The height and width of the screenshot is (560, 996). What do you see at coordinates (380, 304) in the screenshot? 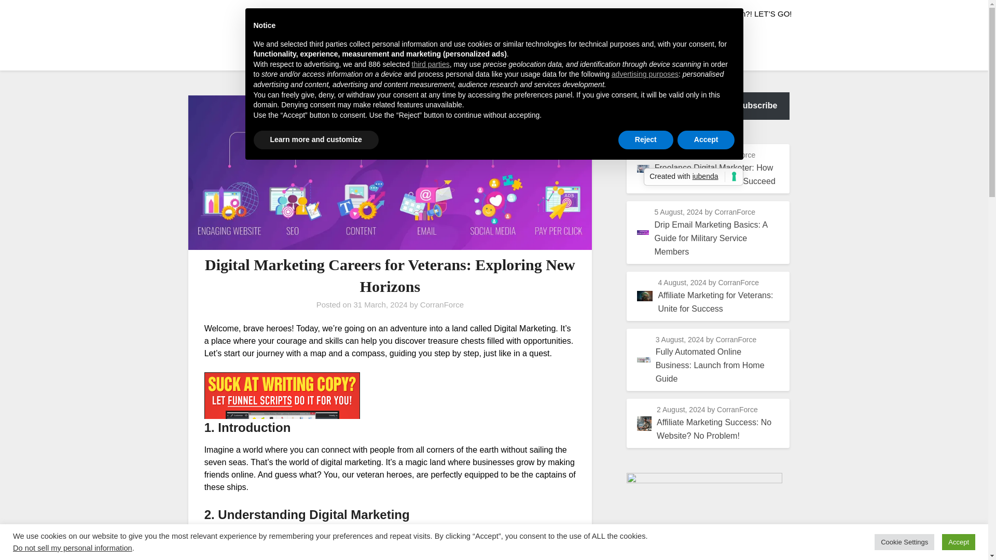
I see `31 March, 2024` at bounding box center [380, 304].